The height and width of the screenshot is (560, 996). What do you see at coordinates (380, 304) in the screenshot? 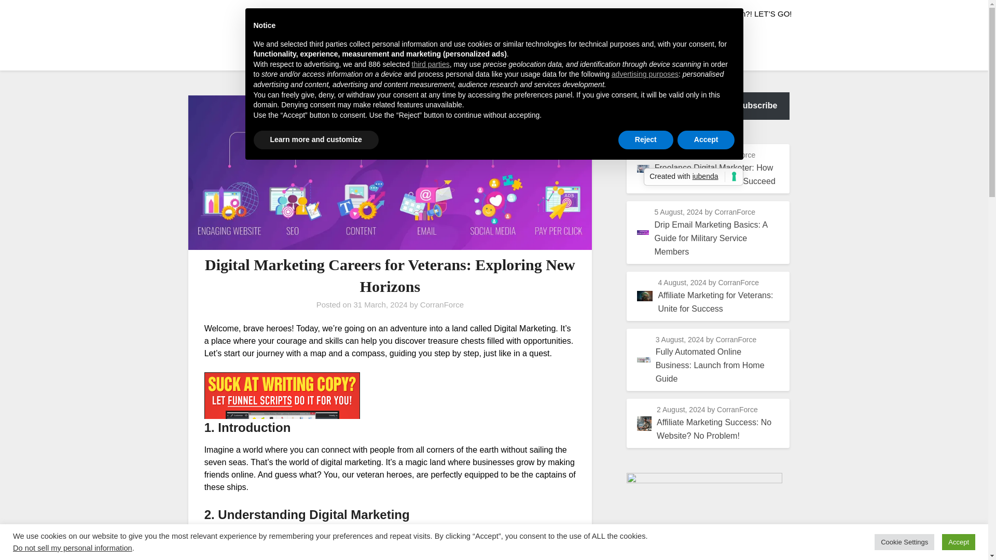
I see `31 March, 2024` at bounding box center [380, 304].